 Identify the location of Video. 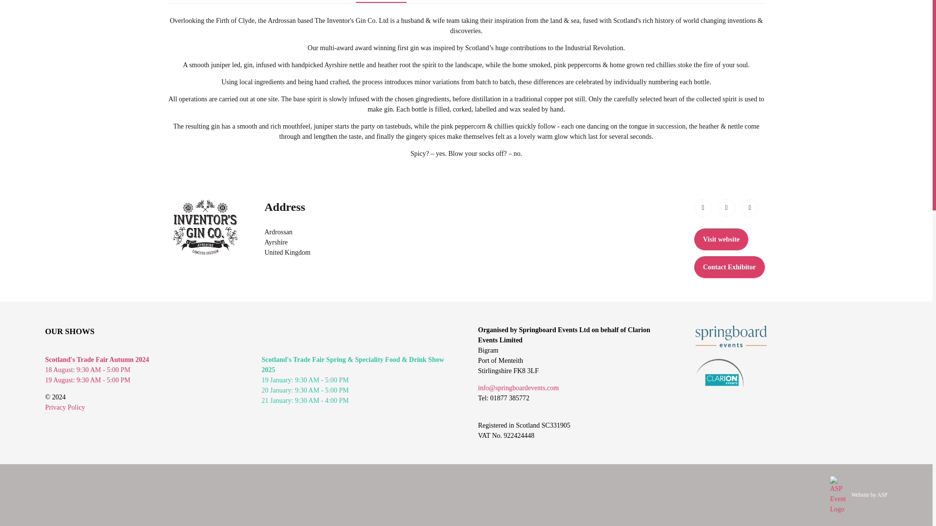
(485, 1).